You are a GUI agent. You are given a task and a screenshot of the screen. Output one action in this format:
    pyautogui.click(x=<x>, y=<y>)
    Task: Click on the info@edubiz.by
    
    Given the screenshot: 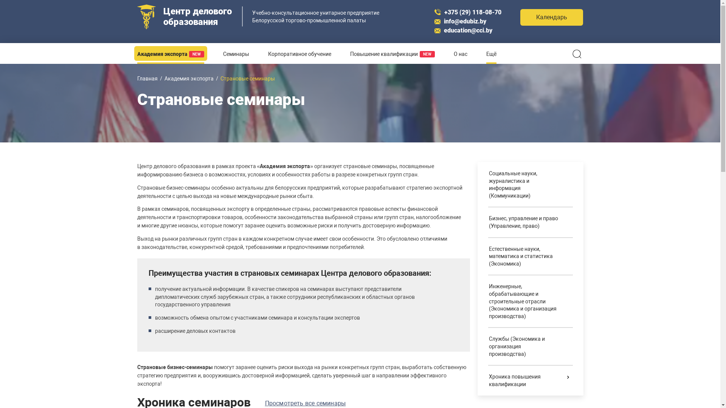 What is the action you would take?
    pyautogui.click(x=461, y=21)
    